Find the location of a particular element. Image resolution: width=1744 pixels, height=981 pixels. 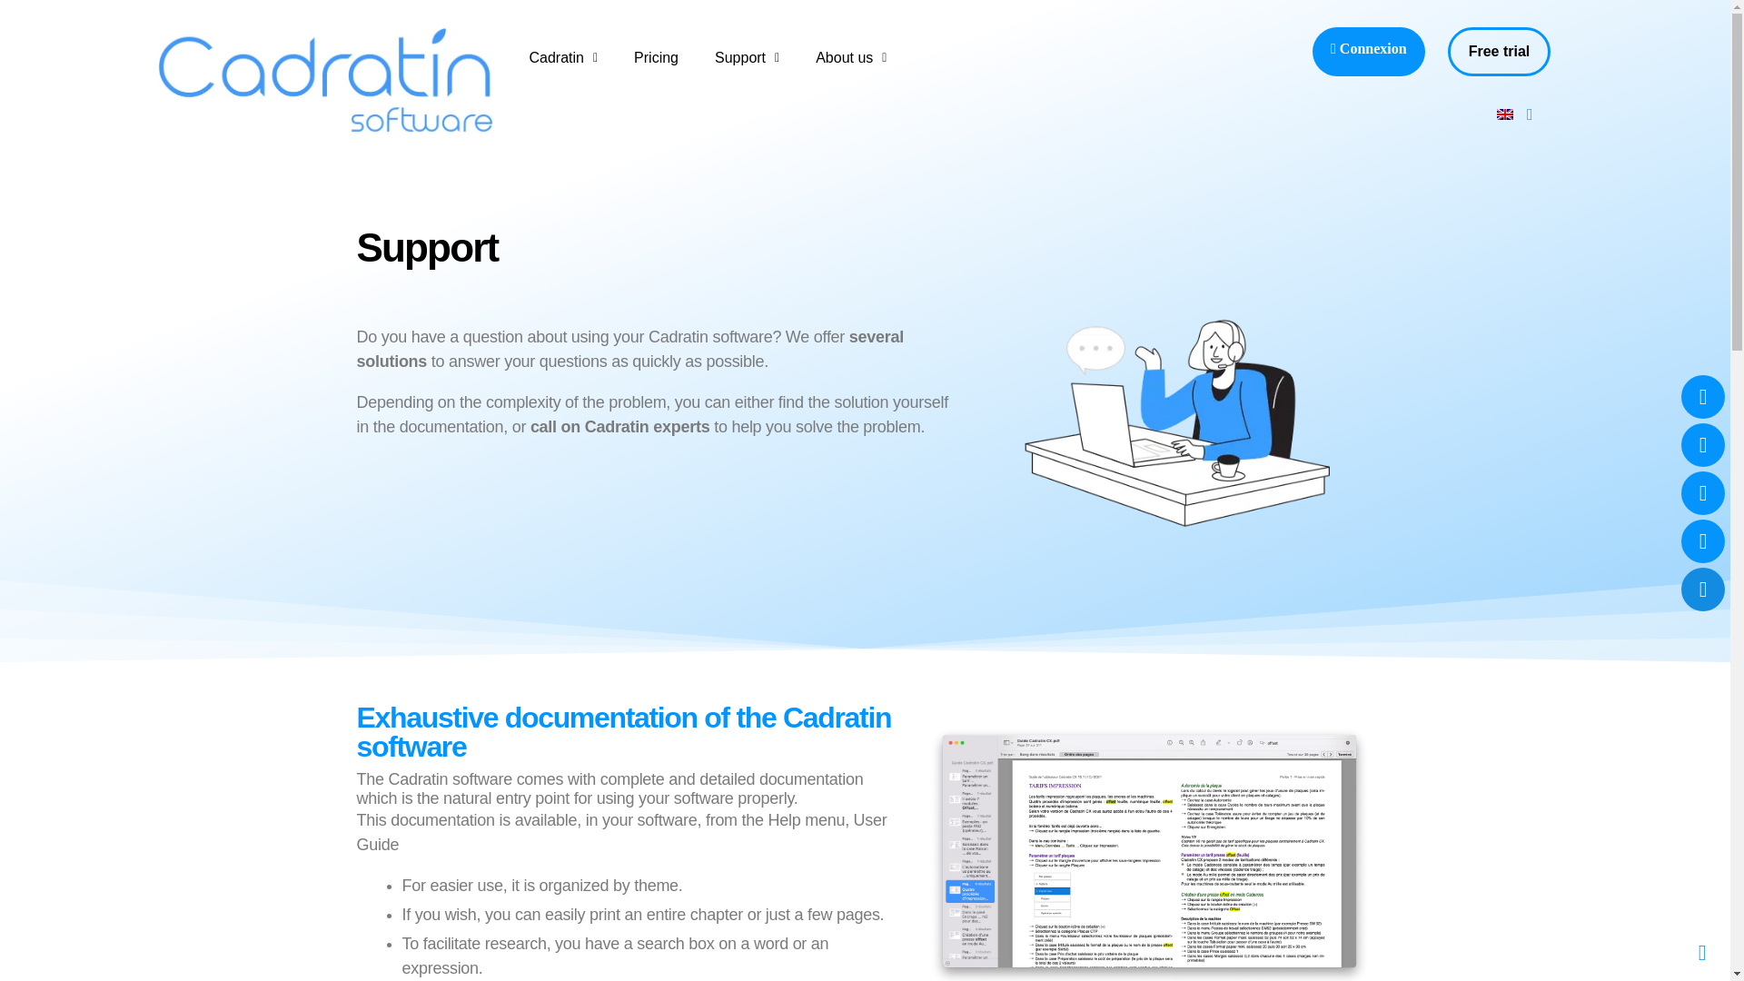

Free trial is located at coordinates (1499, 52).